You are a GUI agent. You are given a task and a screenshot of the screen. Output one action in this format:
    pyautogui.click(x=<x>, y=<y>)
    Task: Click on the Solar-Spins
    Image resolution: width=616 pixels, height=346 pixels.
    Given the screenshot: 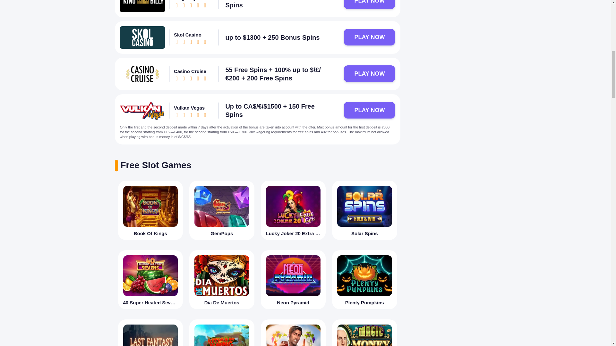 What is the action you would take?
    pyautogui.click(x=364, y=206)
    